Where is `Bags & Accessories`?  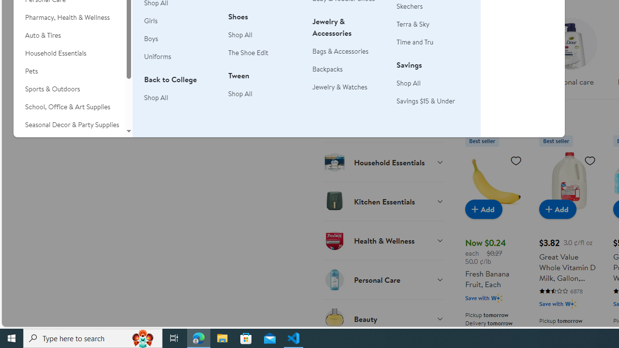
Bags & Accessories is located at coordinates (340, 51).